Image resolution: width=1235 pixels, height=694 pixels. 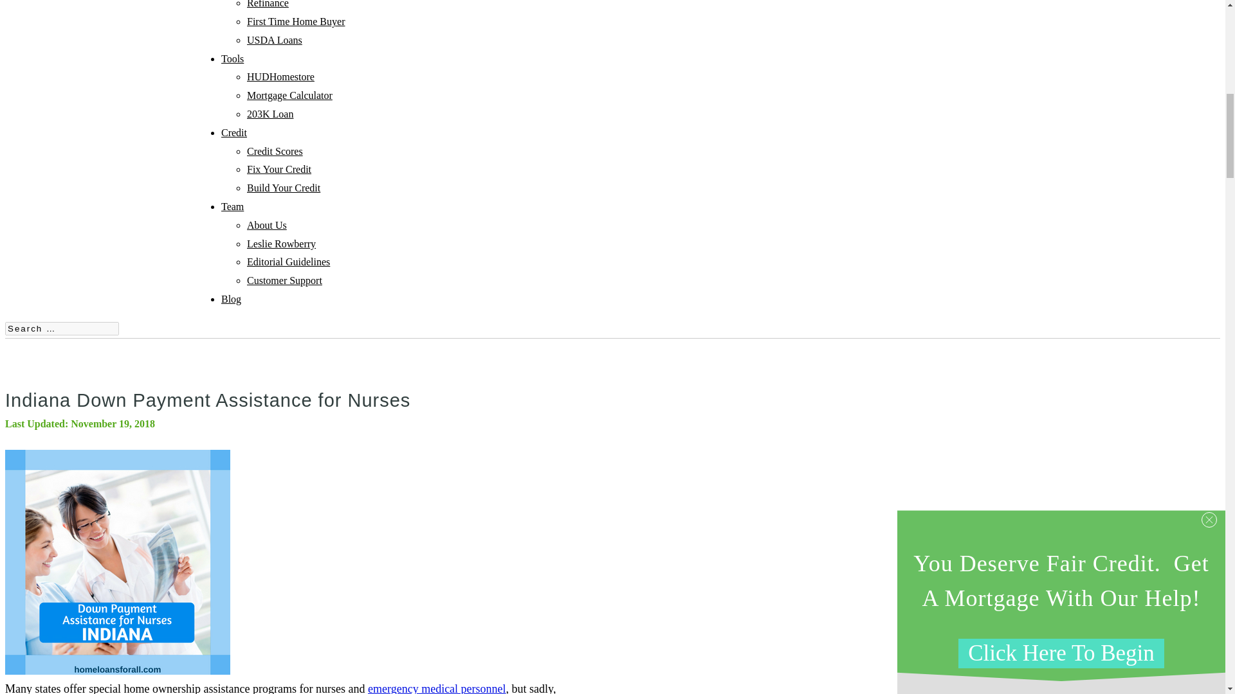 What do you see at coordinates (270, 113) in the screenshot?
I see `FHA 203K Loan Guide` at bounding box center [270, 113].